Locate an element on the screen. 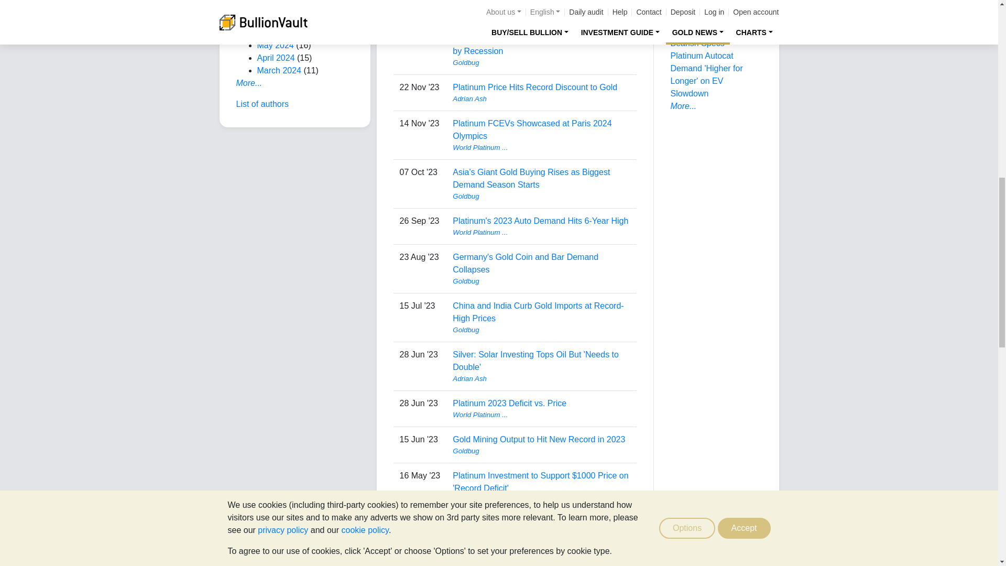 The height and width of the screenshot is (566, 1006). View user profile. is located at coordinates (541, 148).